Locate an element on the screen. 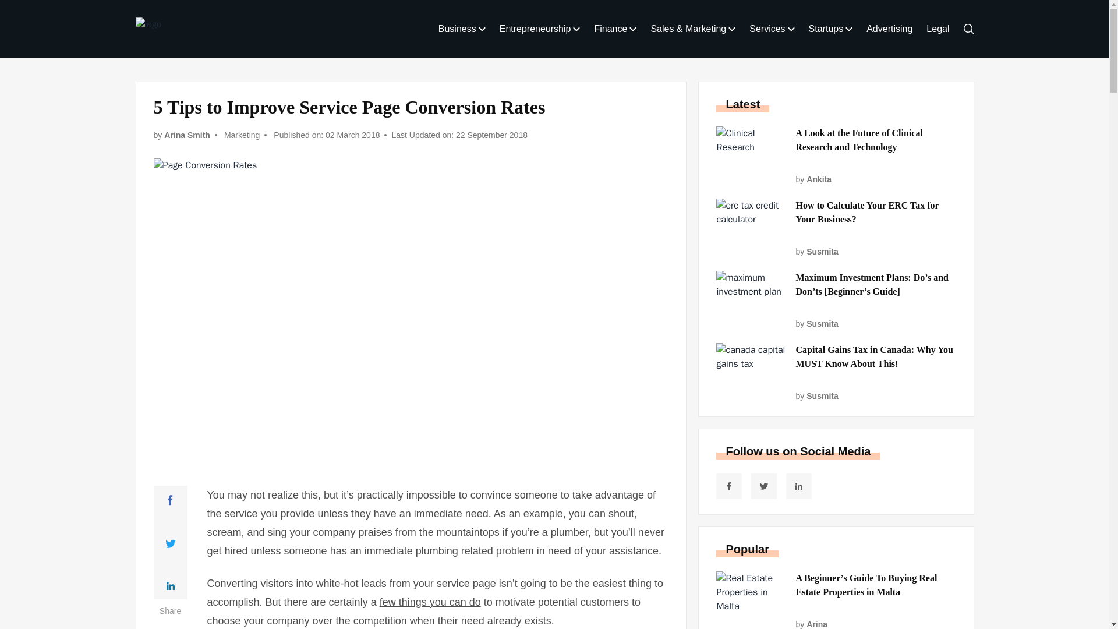  Business is located at coordinates (462, 29).